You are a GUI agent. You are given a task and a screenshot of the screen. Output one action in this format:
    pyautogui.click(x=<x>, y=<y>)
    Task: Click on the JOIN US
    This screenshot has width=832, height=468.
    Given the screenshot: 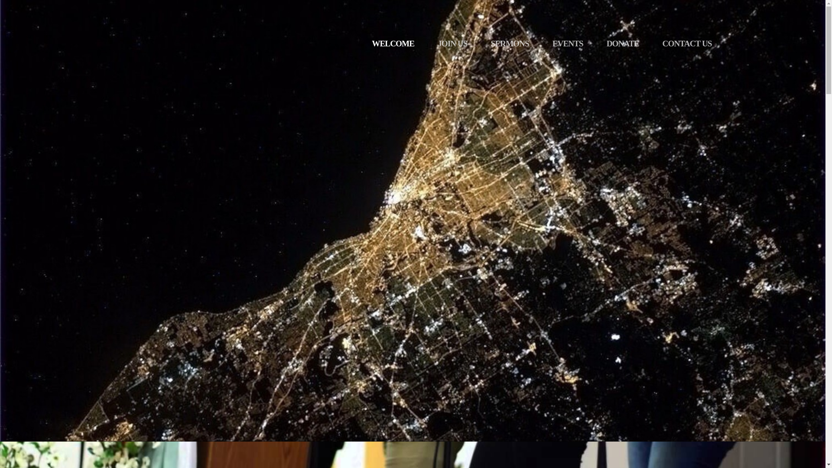 What is the action you would take?
    pyautogui.click(x=452, y=43)
    